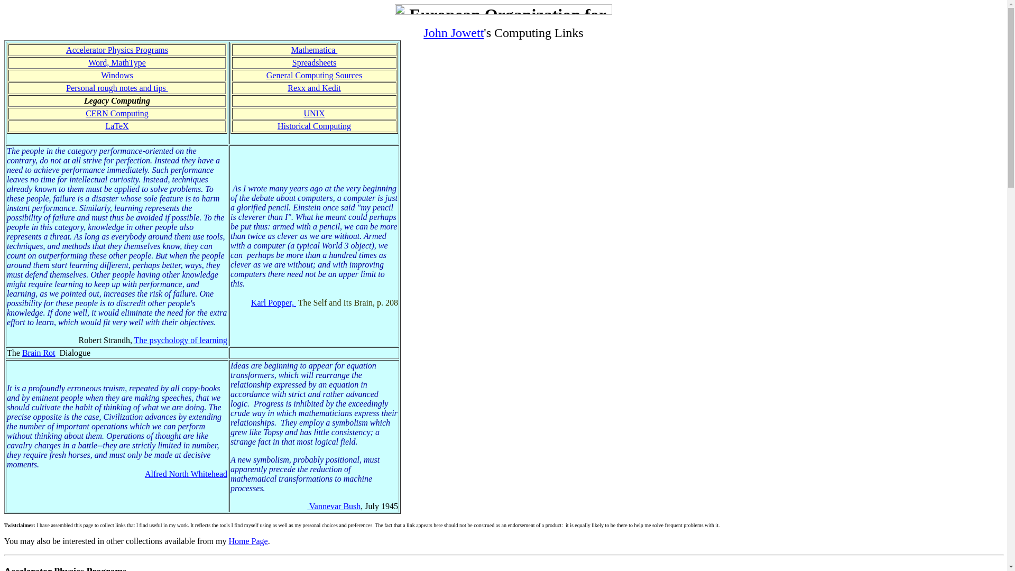  Describe the element at coordinates (314, 126) in the screenshot. I see `Historical Computing` at that location.